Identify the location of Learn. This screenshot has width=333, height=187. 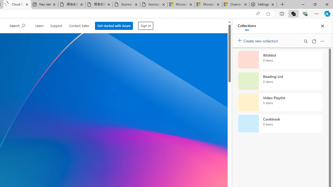
(40, 25).